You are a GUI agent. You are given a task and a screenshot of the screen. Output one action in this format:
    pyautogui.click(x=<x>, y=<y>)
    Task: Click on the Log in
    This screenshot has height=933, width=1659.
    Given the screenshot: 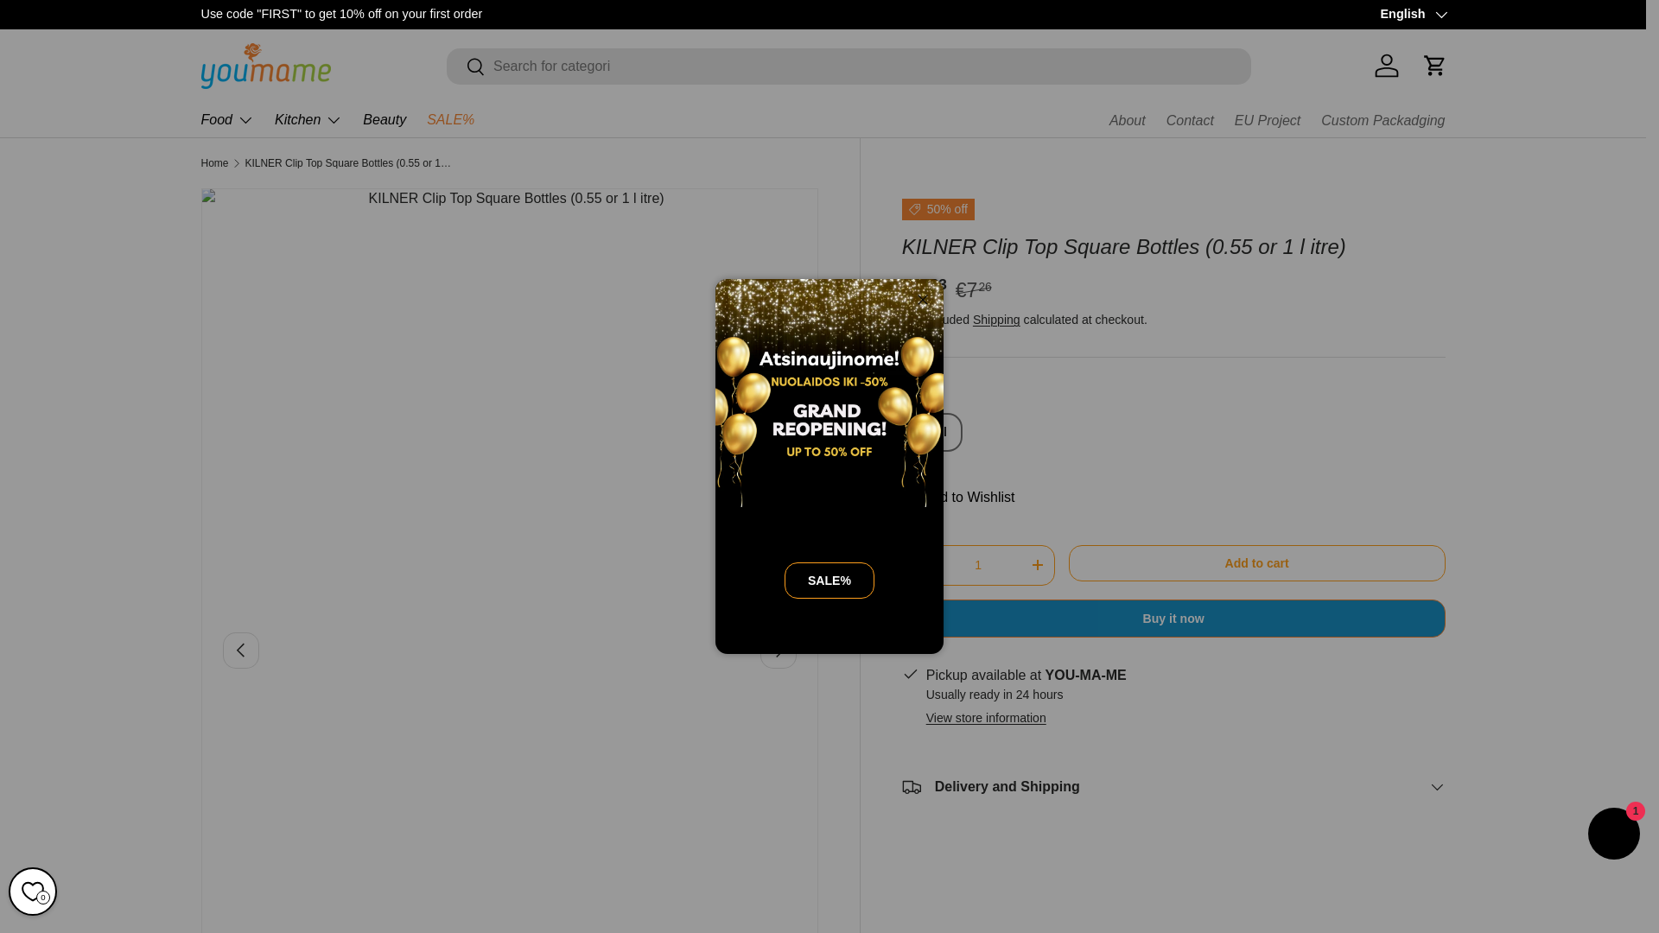 What is the action you would take?
    pyautogui.click(x=1386, y=66)
    